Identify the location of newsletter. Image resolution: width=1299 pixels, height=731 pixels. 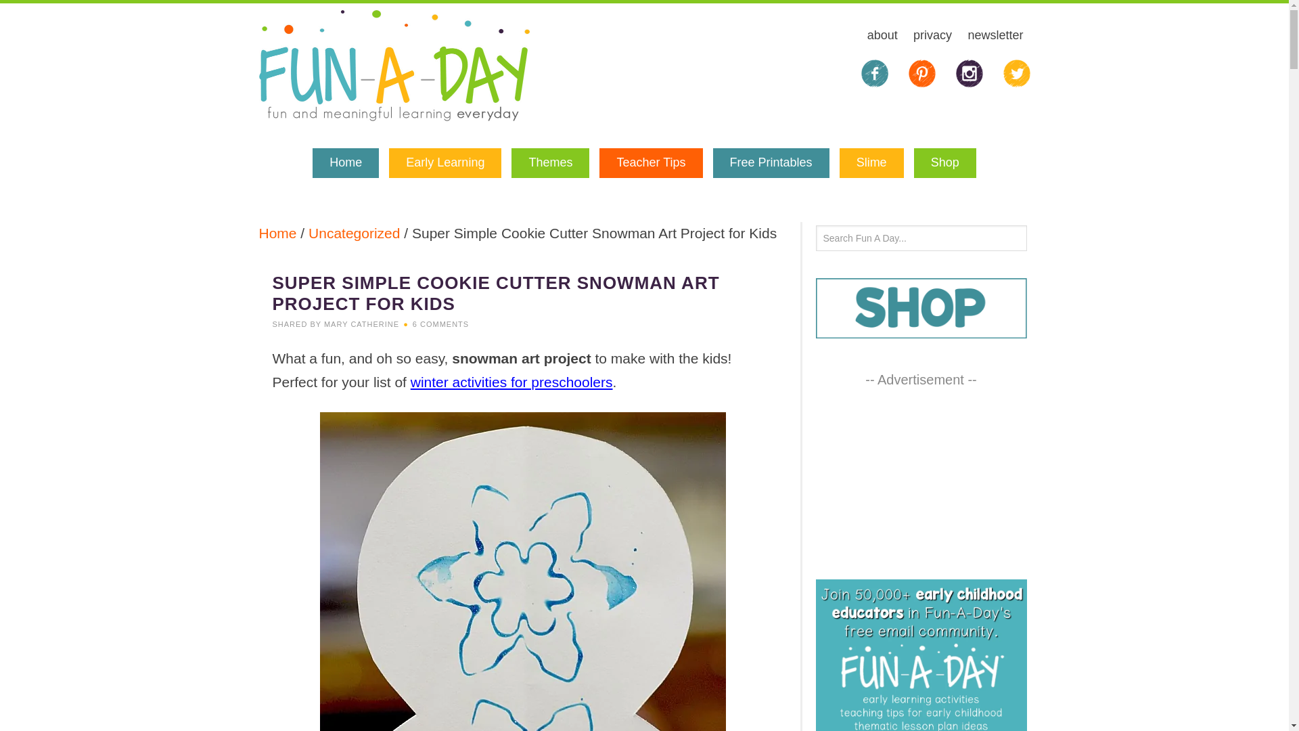
(995, 37).